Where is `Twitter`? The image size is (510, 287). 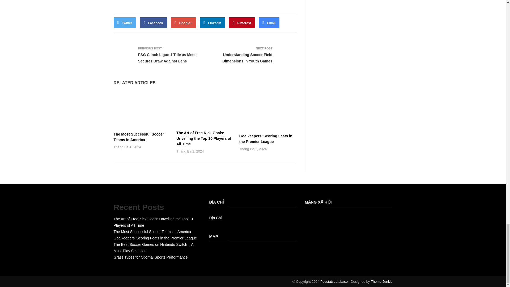
Twitter is located at coordinates (125, 22).